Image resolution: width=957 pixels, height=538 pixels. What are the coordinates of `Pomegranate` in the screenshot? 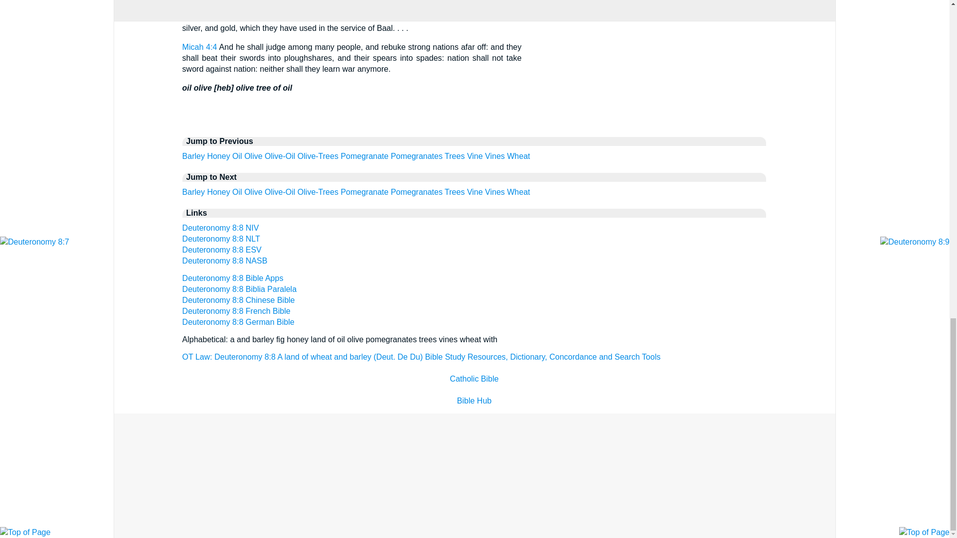 It's located at (364, 155).